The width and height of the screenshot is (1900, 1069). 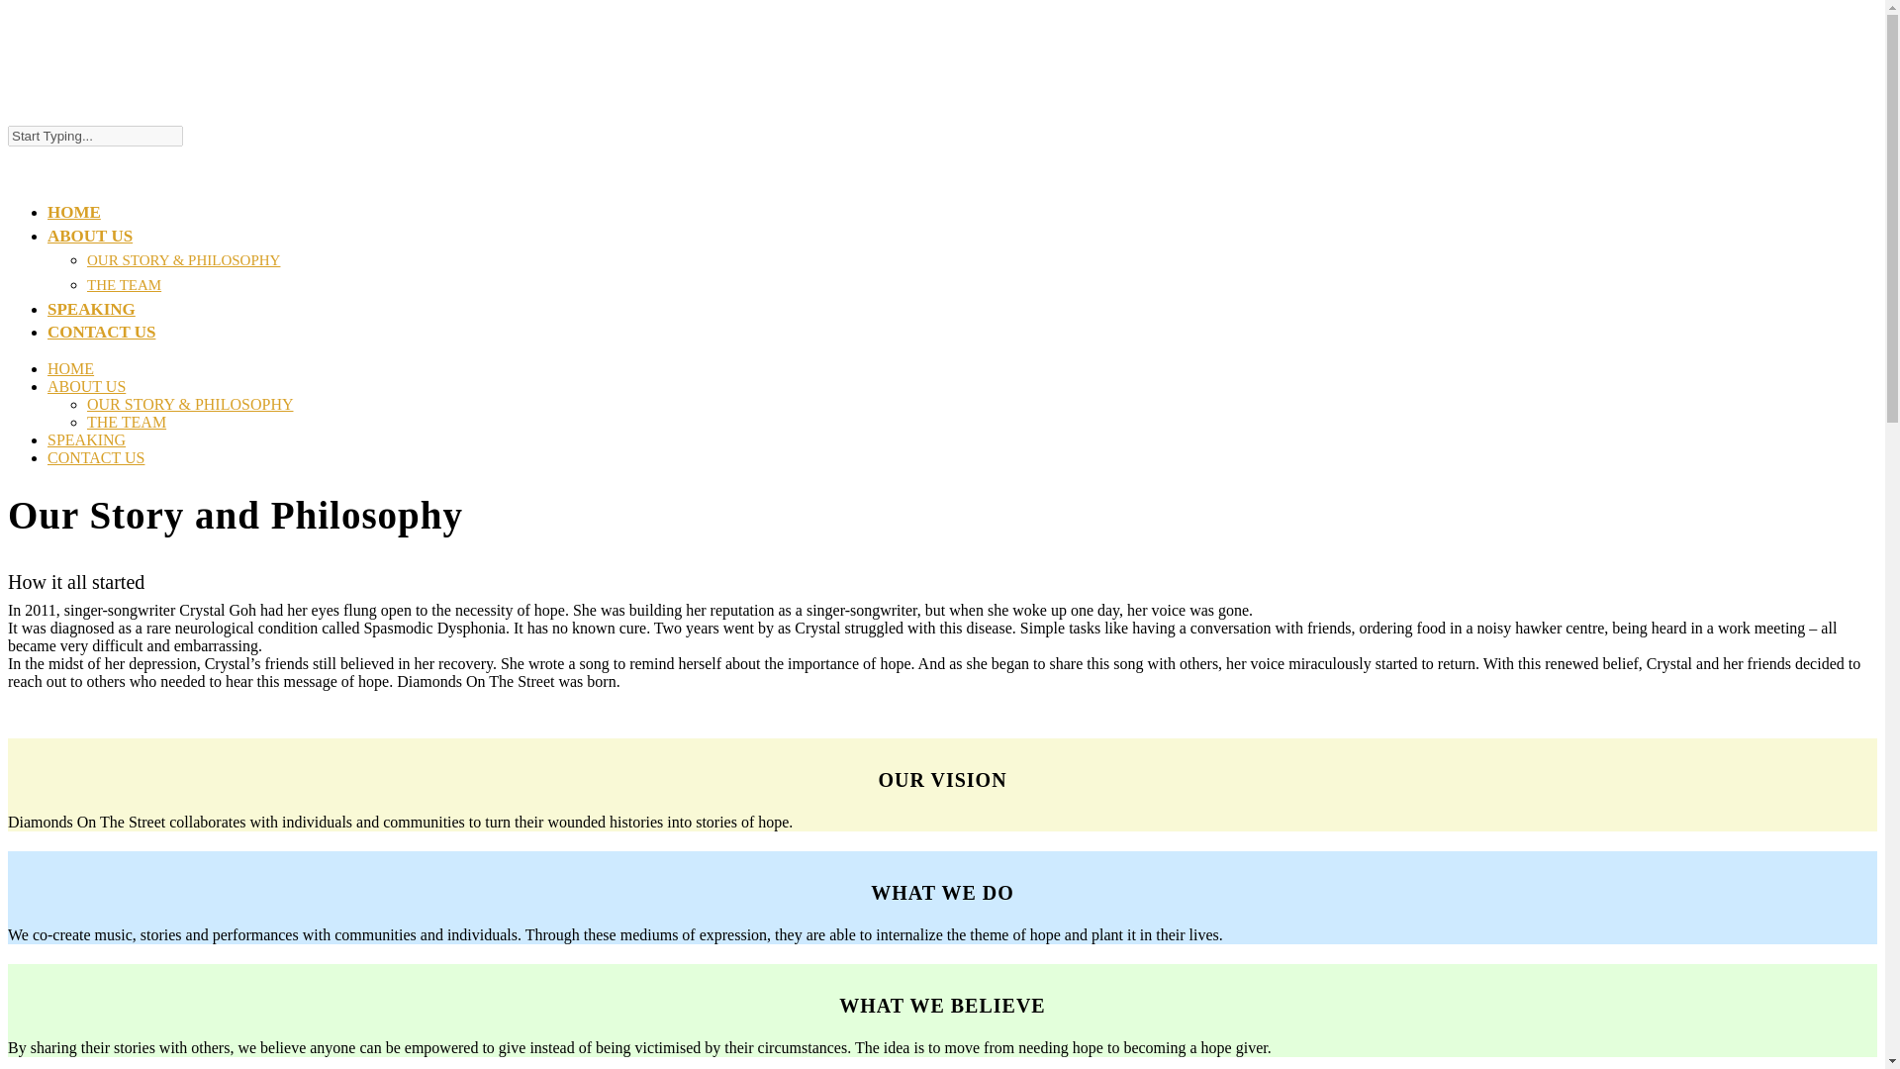 I want to click on HOME, so click(x=70, y=368).